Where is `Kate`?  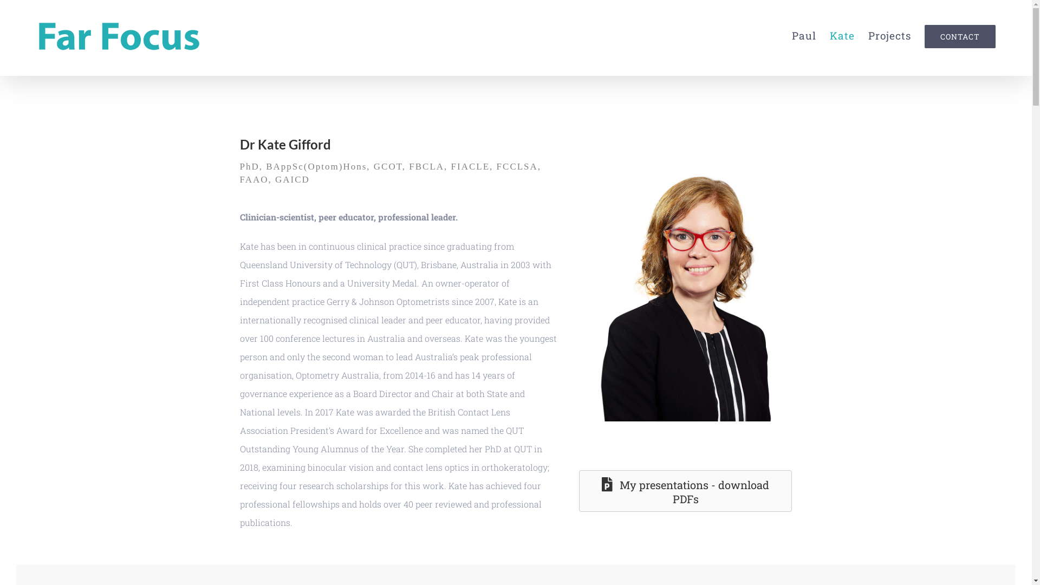 Kate is located at coordinates (842, 36).